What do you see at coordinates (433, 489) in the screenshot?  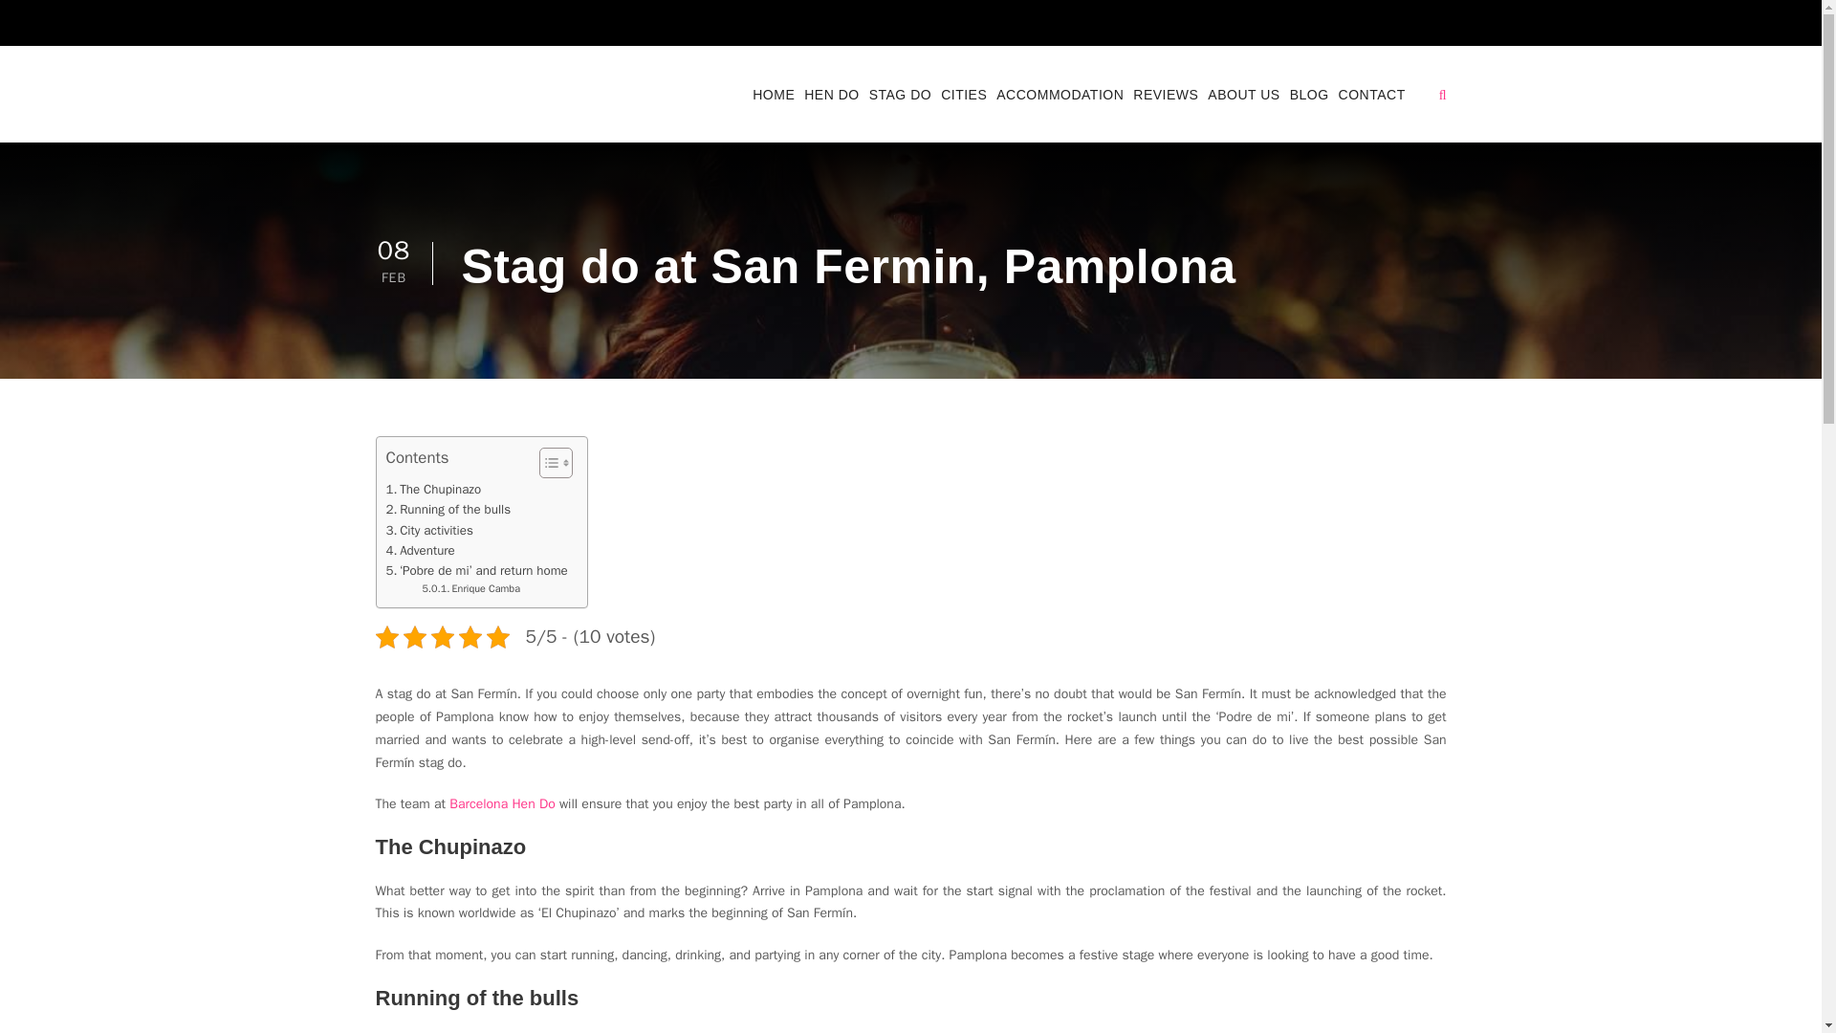 I see `The Chupinazo` at bounding box center [433, 489].